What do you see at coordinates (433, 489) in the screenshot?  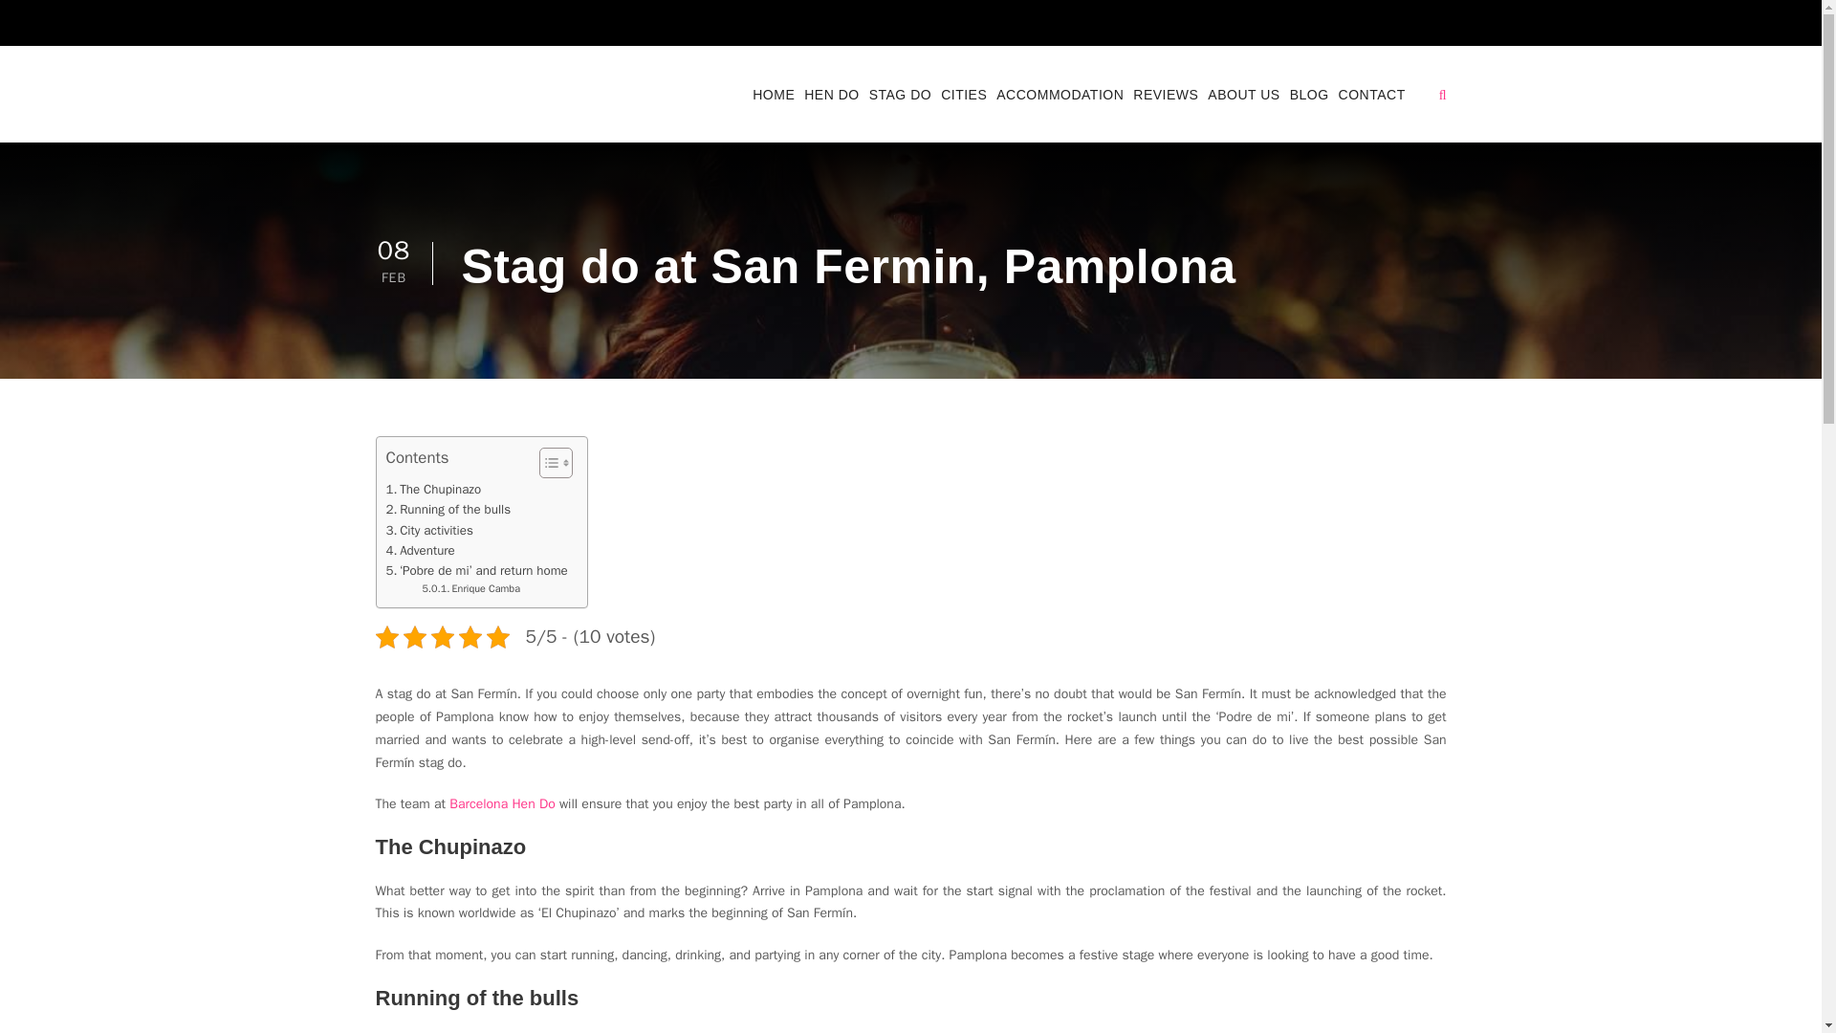 I see `The Chupinazo` at bounding box center [433, 489].